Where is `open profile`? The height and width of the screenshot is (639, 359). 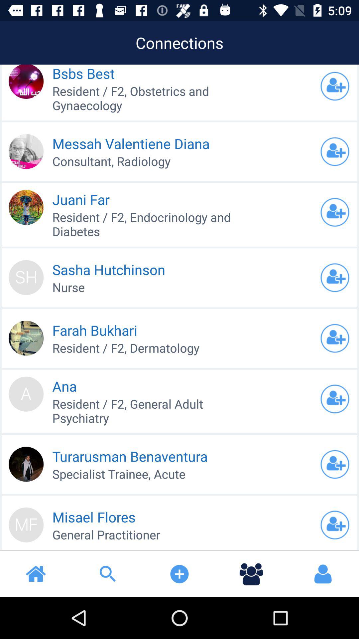 open profile is located at coordinates (335, 338).